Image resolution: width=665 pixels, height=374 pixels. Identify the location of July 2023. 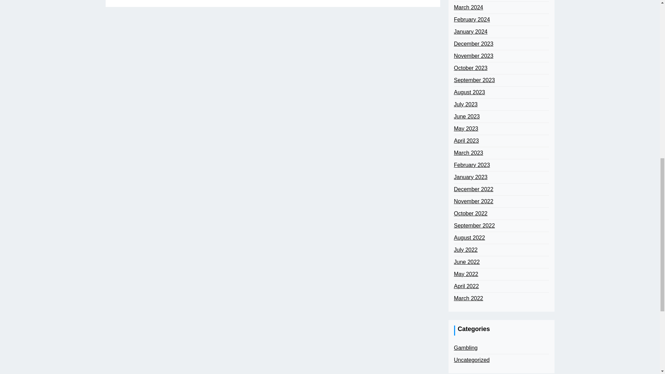
(465, 105).